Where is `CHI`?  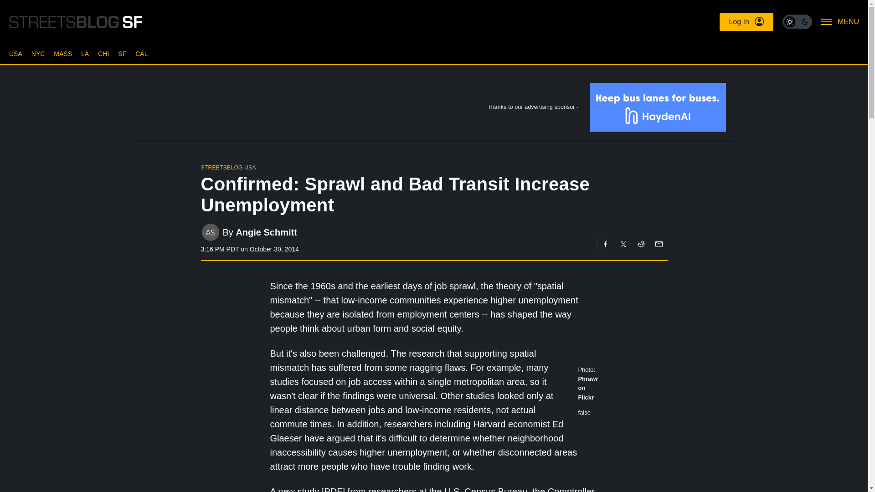
CHI is located at coordinates (103, 54).